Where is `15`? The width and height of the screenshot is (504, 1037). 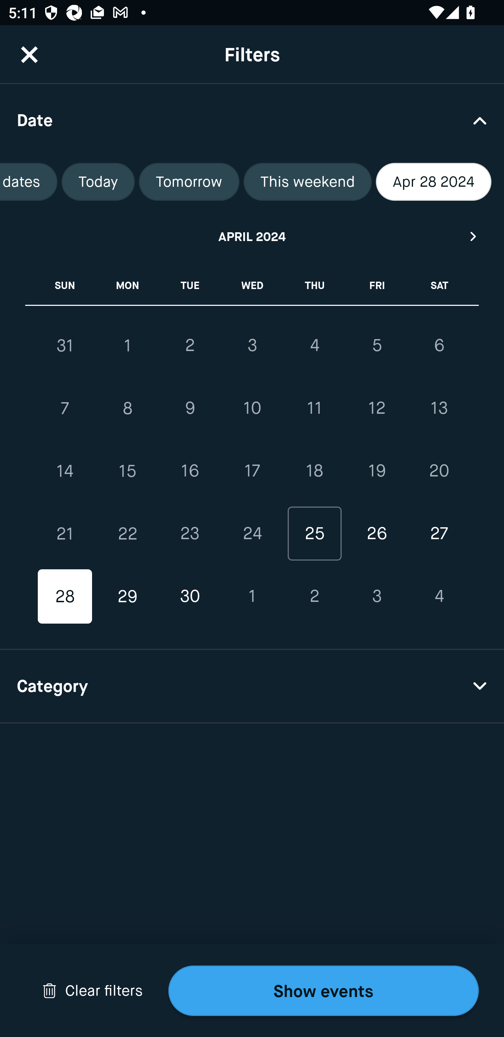 15 is located at coordinates (127, 471).